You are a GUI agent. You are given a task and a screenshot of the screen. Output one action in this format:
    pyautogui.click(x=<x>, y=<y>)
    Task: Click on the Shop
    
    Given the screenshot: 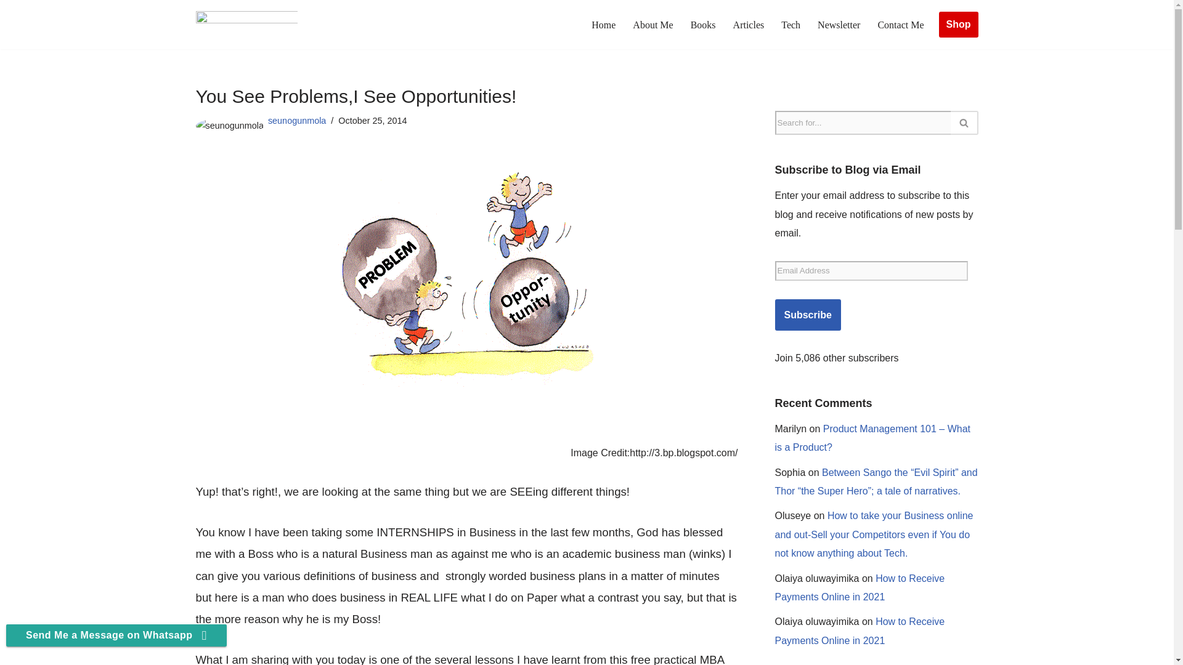 What is the action you would take?
    pyautogui.click(x=959, y=25)
    